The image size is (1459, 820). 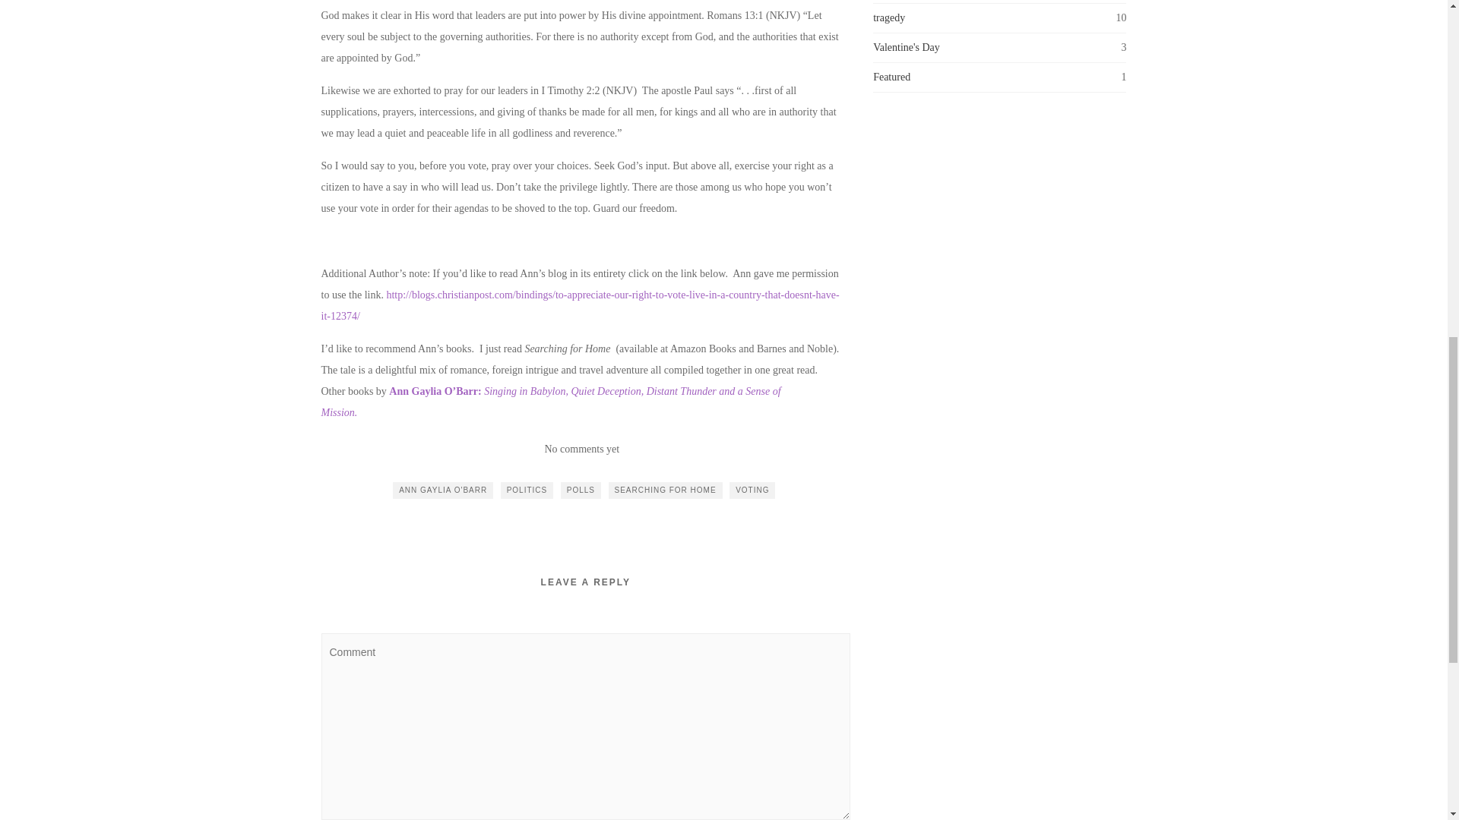 What do you see at coordinates (665, 490) in the screenshot?
I see `SEARCHING FOR HOME` at bounding box center [665, 490].